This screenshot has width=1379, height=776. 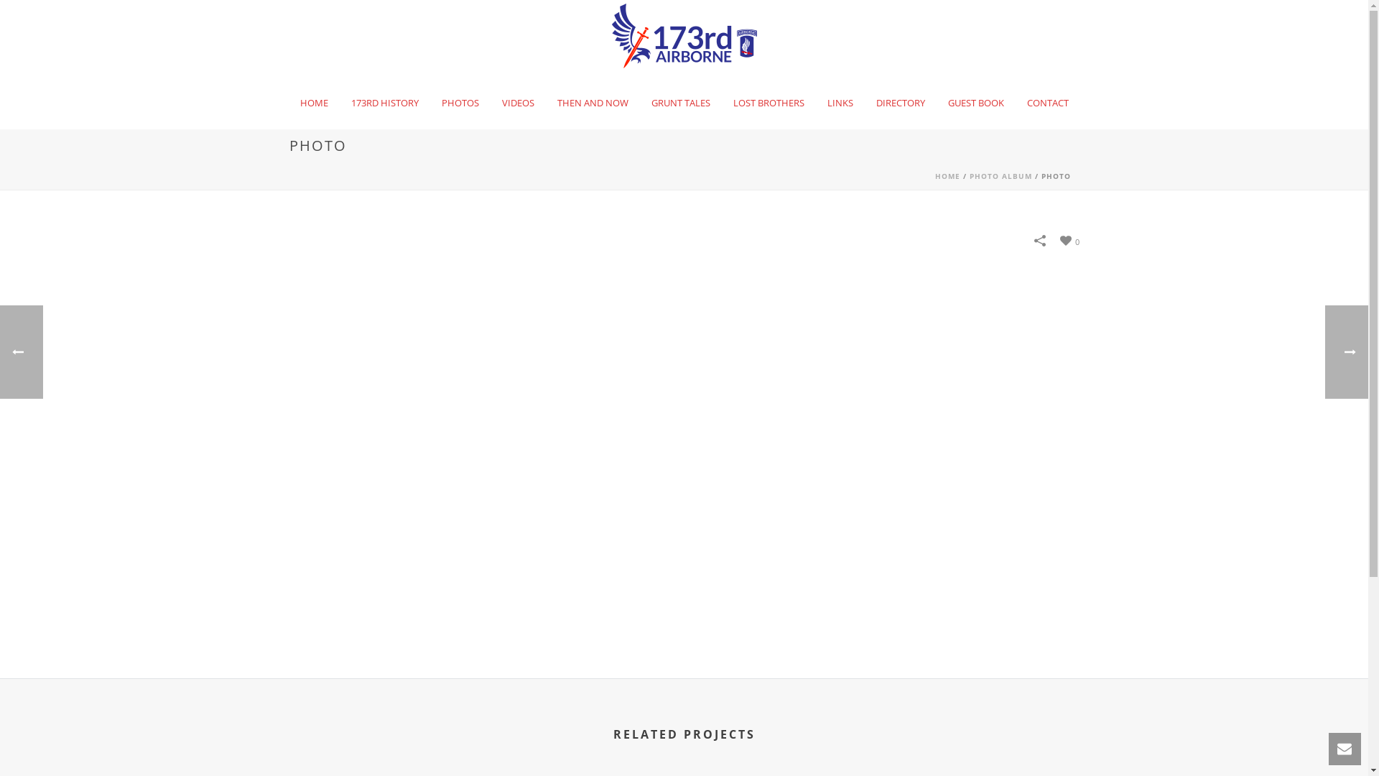 I want to click on Photo, so click(x=684, y=461).